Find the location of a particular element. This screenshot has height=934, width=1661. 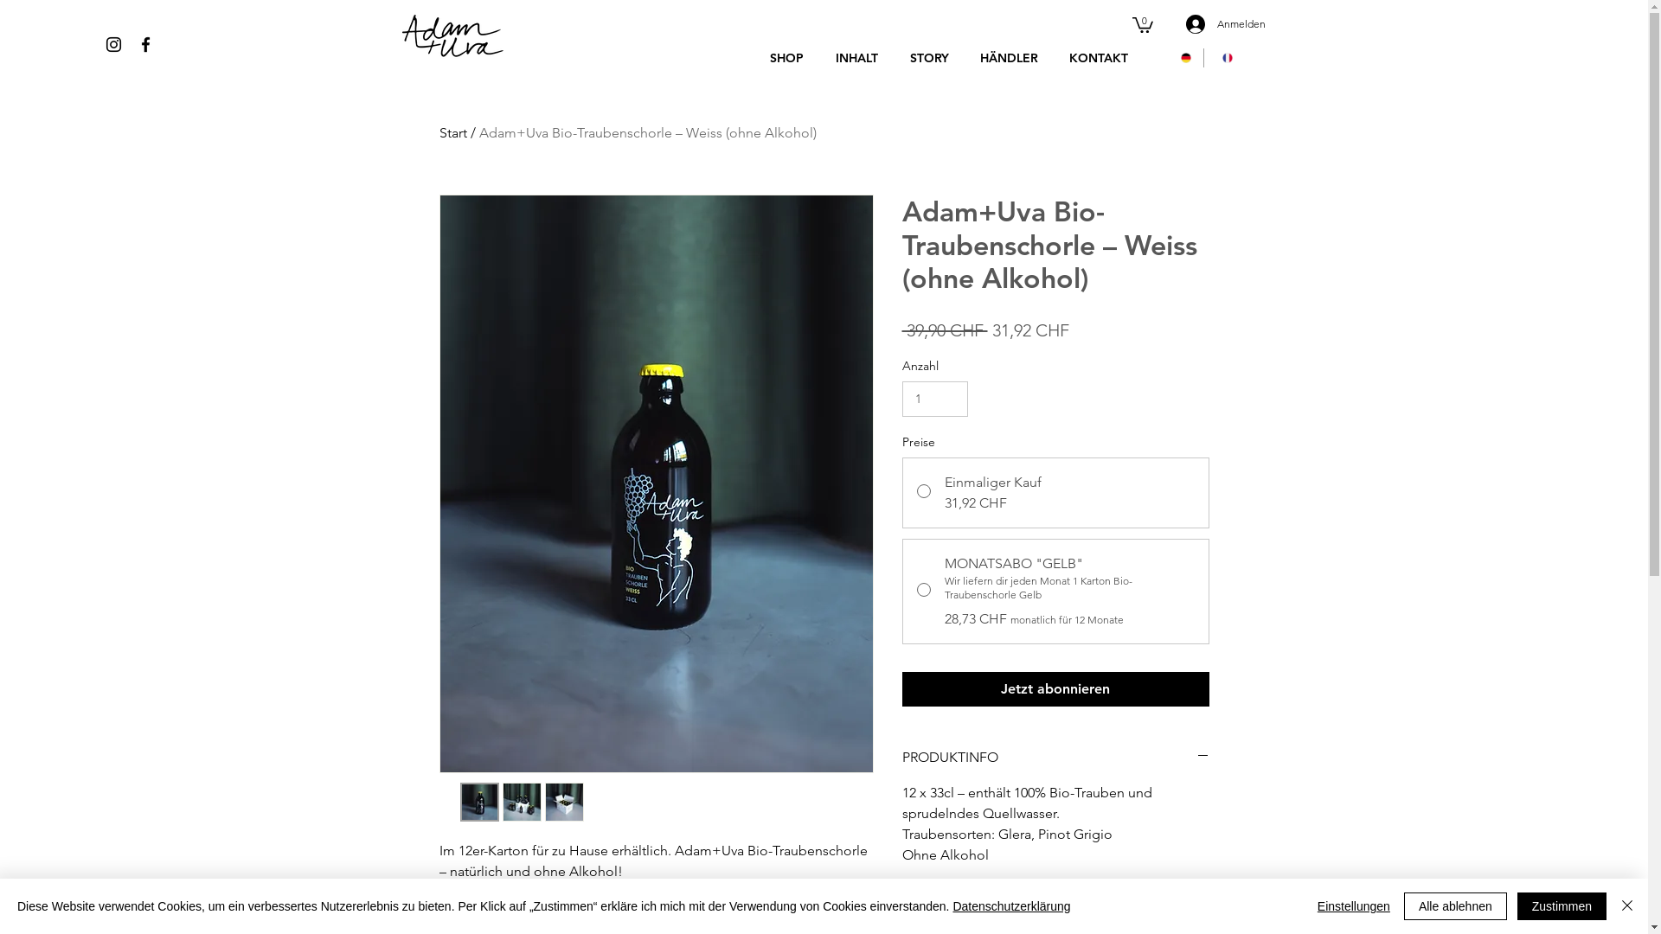

Visitor Analytics is located at coordinates (1645, 5).